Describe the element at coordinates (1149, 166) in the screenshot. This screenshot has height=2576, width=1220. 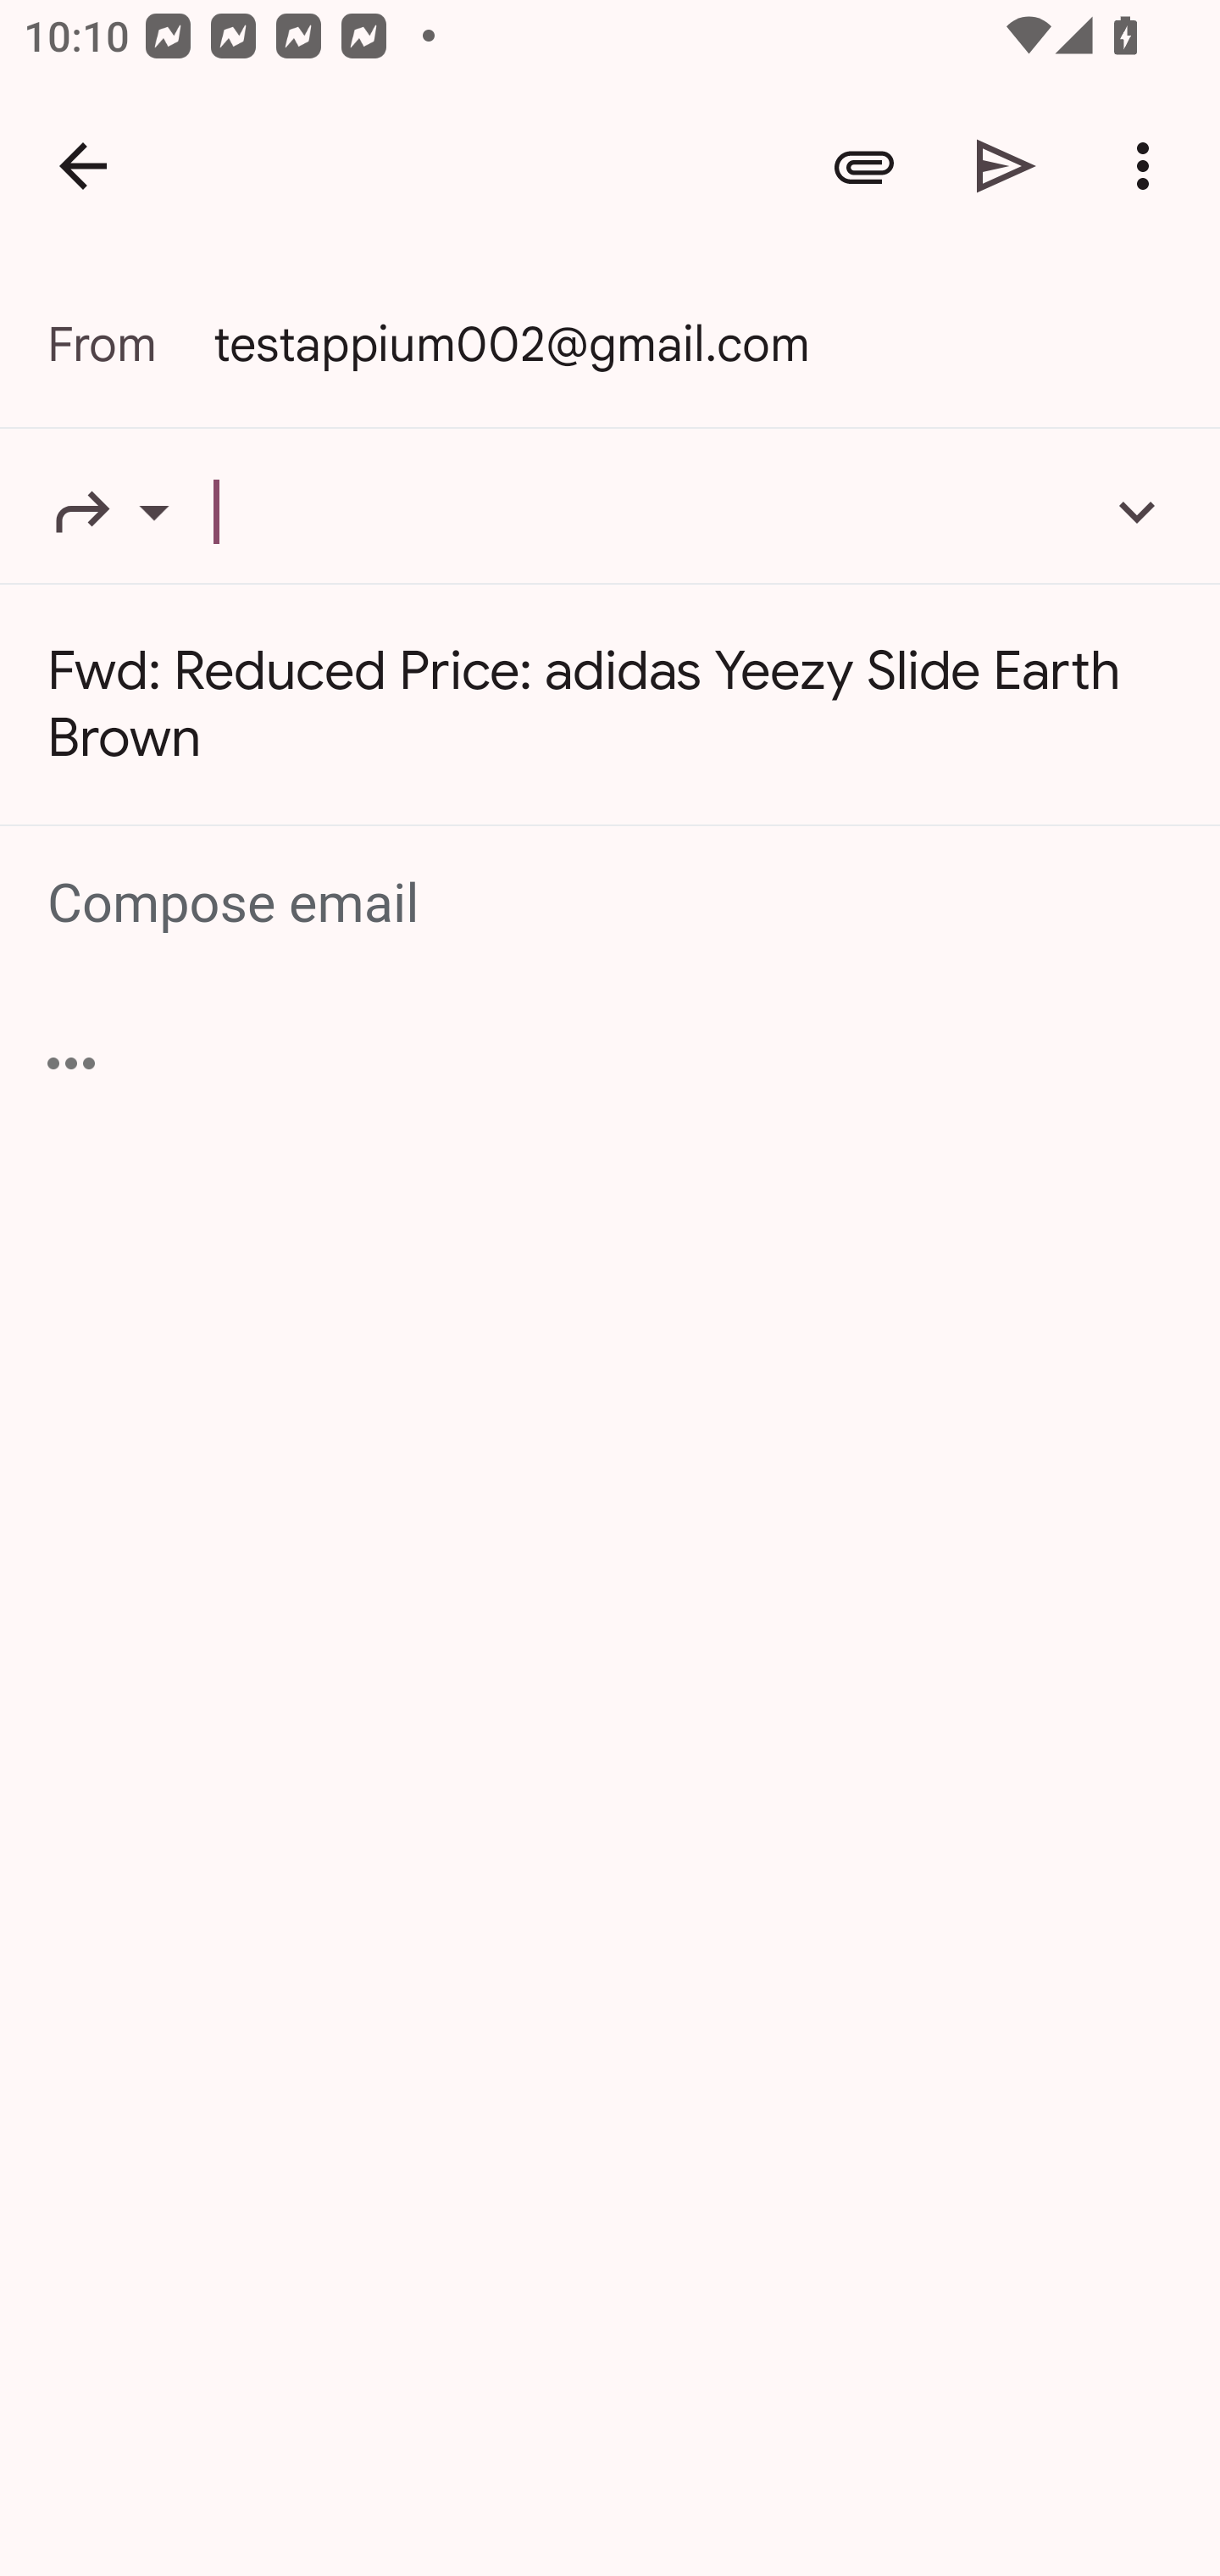
I see `More options` at that location.